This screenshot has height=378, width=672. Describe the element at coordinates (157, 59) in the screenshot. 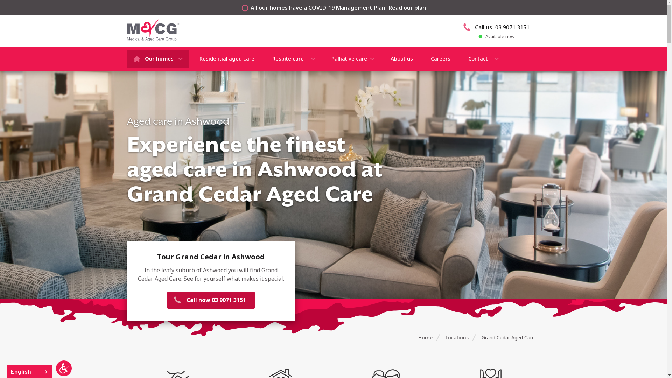

I see `Our homes` at that location.